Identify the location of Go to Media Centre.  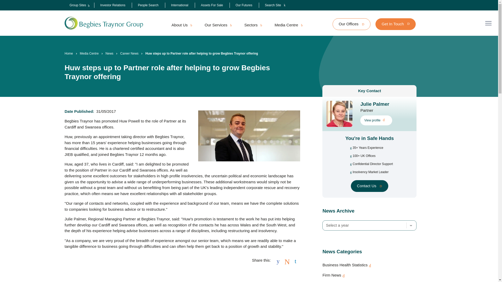
(89, 53).